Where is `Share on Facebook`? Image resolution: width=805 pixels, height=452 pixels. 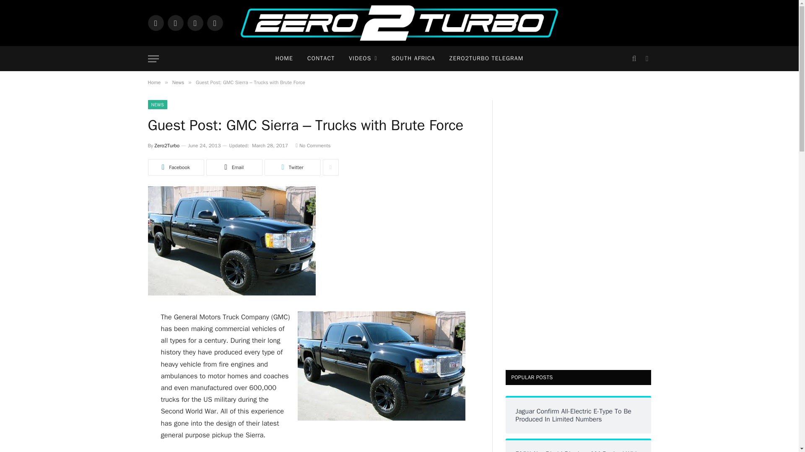
Share on Facebook is located at coordinates (175, 167).